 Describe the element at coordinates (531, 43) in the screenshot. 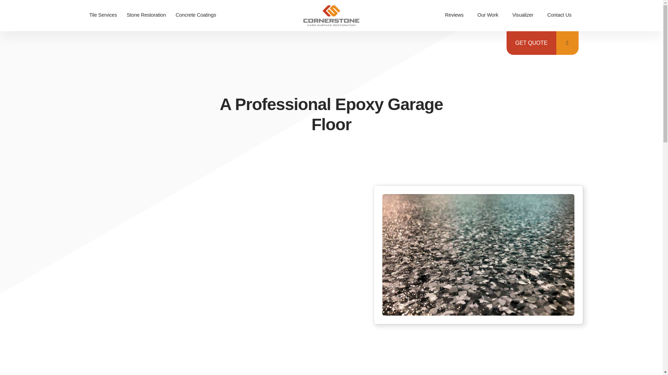

I see `GET QUOTE` at that location.